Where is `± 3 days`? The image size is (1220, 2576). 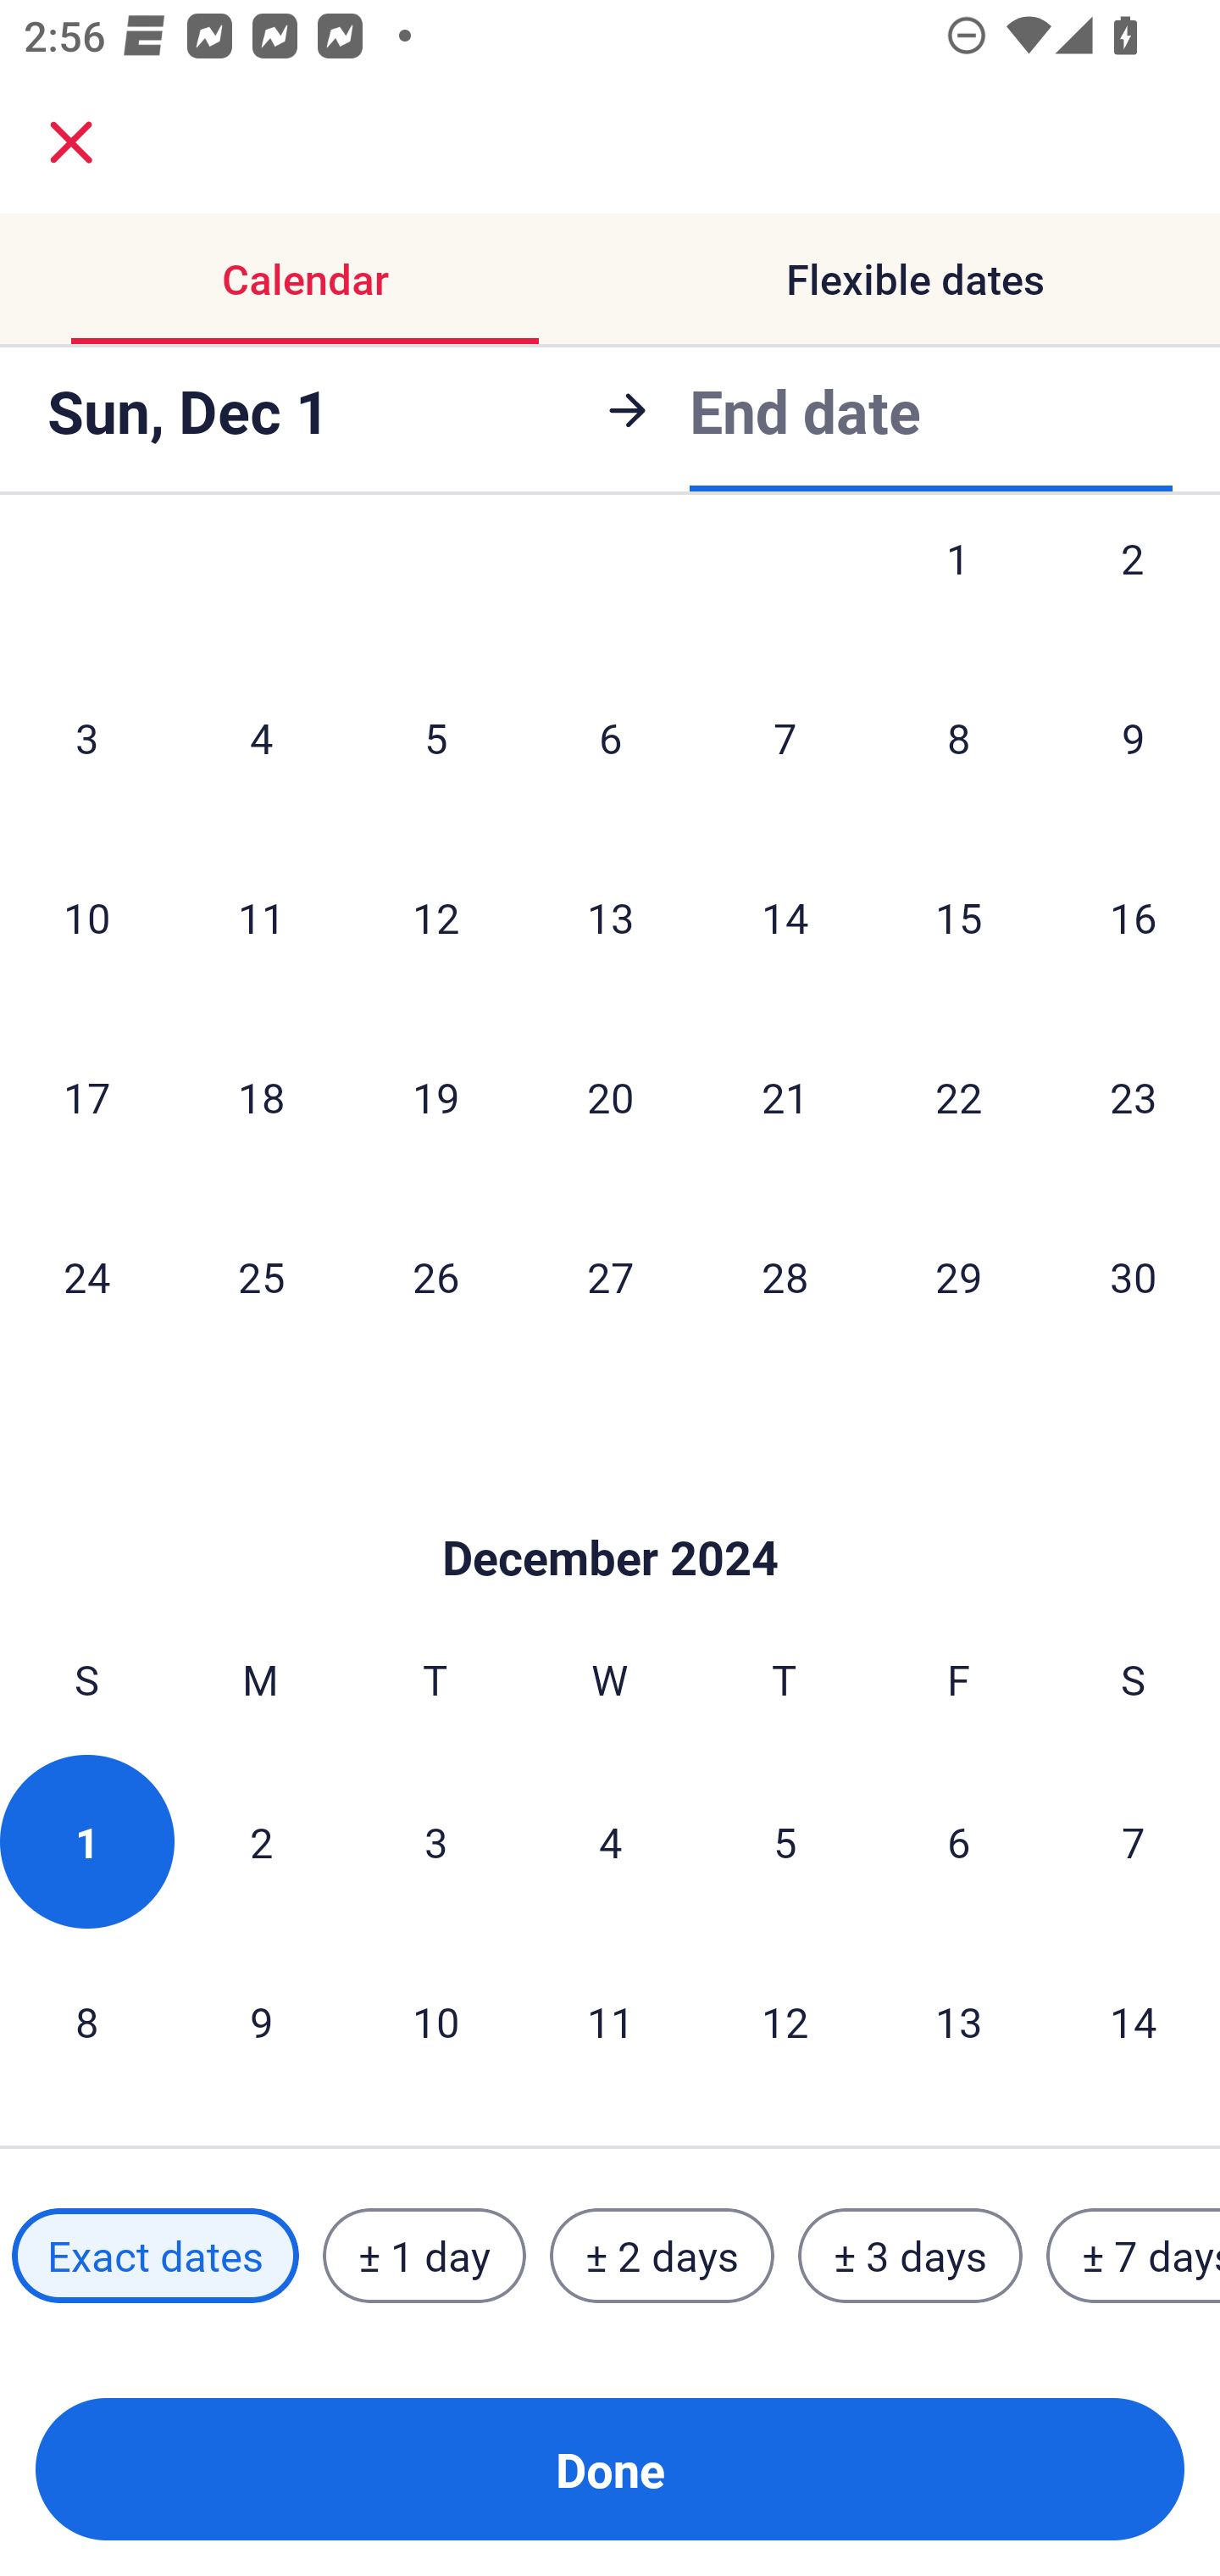 ± 3 days is located at coordinates (910, 2255).